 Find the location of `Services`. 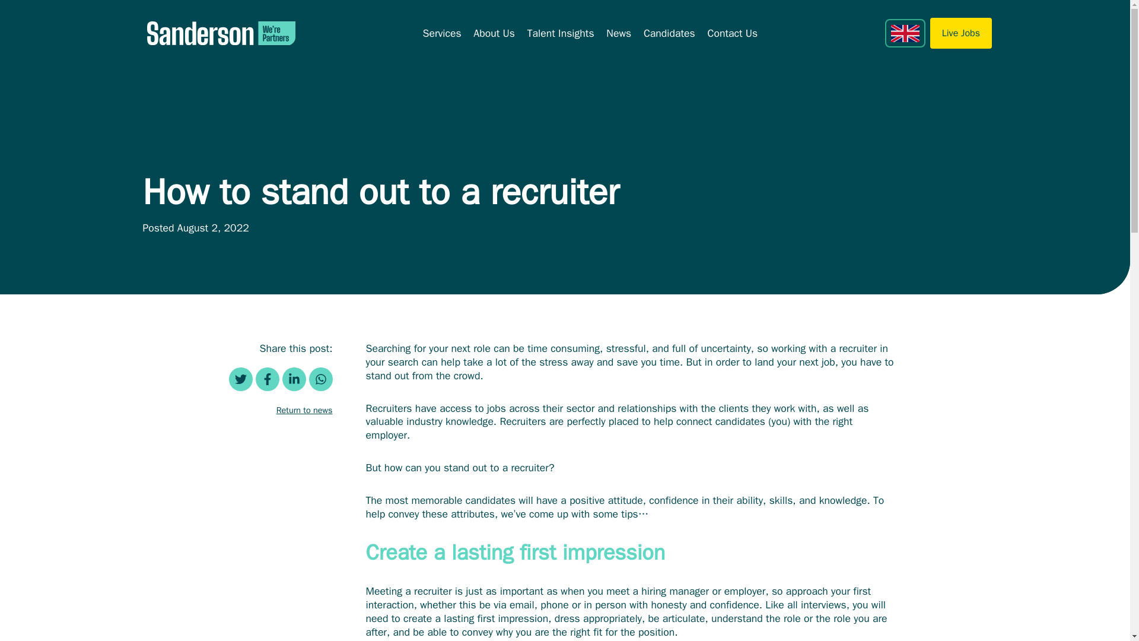

Services is located at coordinates (441, 33).